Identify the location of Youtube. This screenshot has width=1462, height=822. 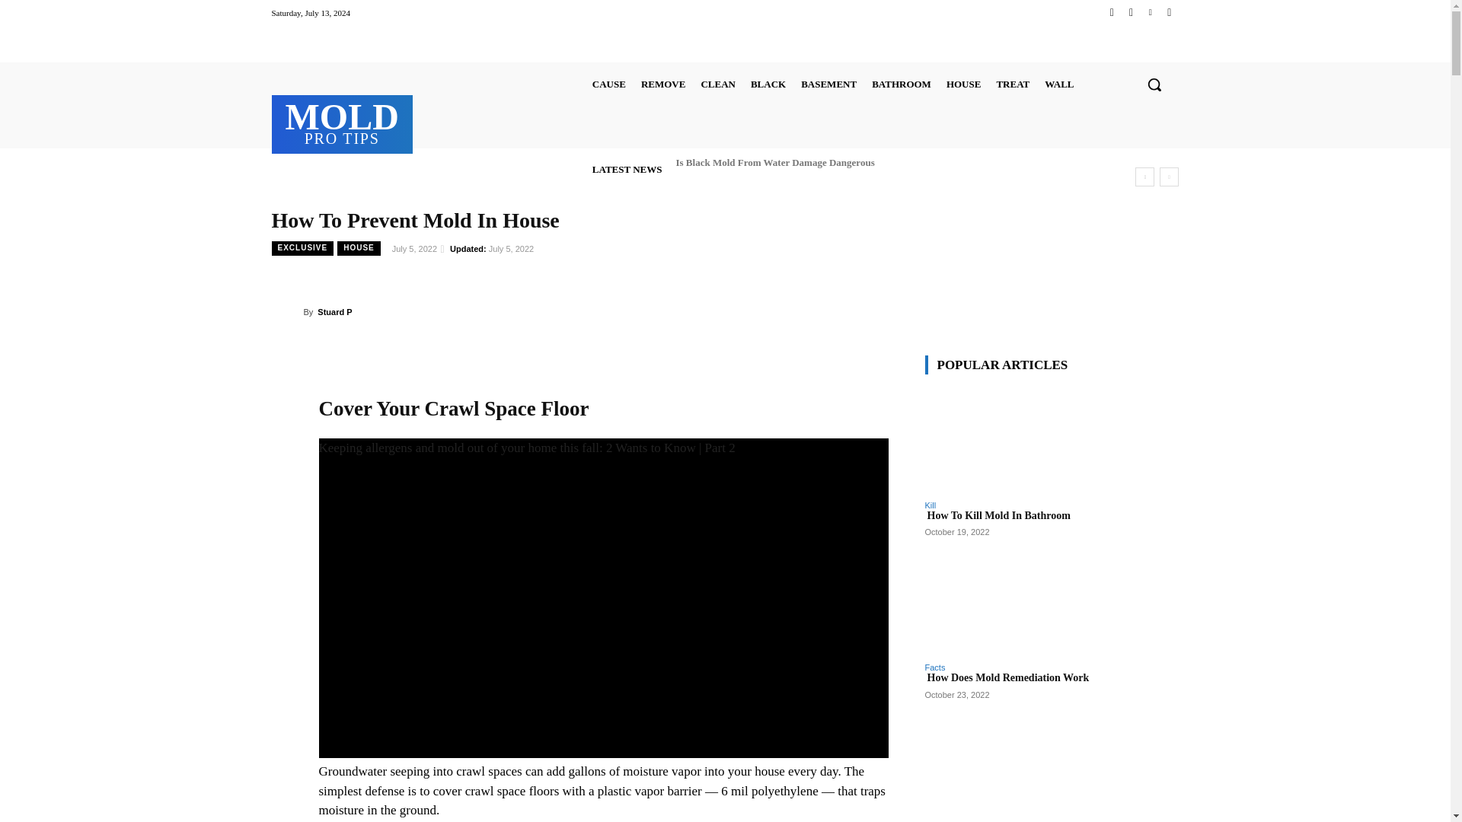
(1168, 12).